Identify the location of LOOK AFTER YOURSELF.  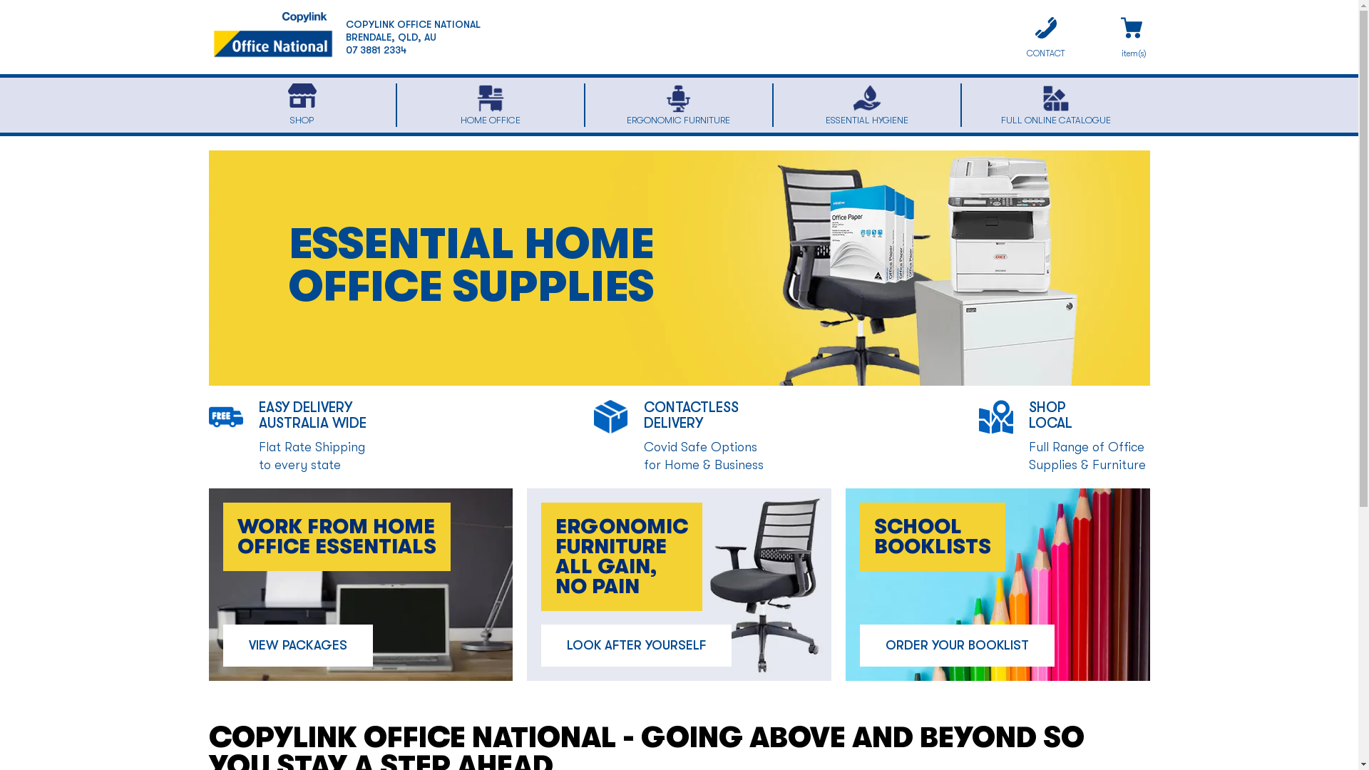
(636, 646).